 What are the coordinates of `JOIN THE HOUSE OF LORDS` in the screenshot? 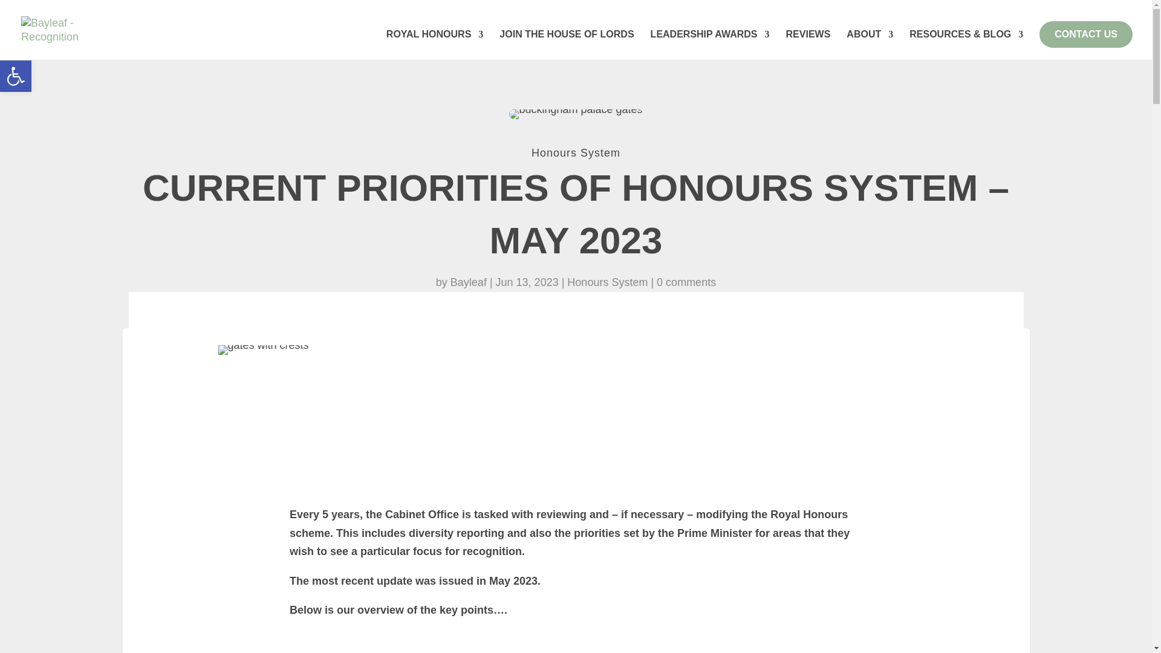 It's located at (566, 45).